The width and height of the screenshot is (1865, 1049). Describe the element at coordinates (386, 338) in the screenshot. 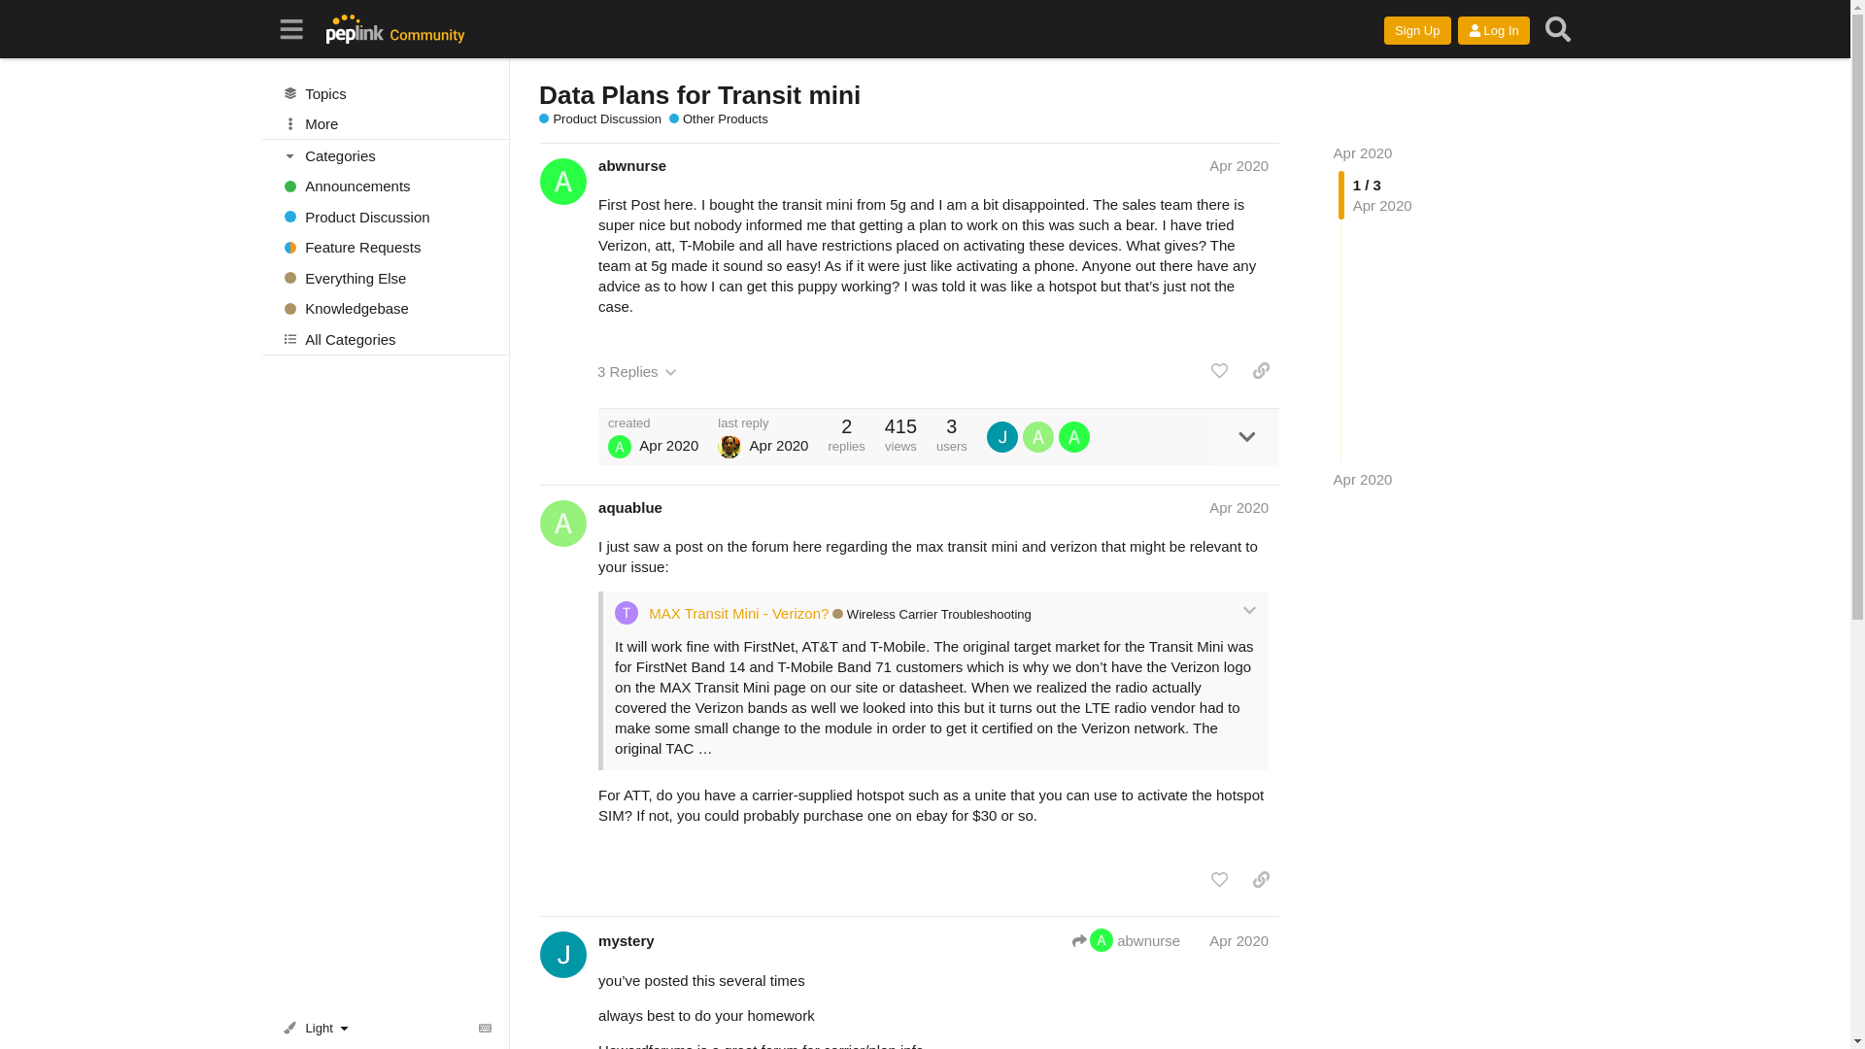

I see `All Categories` at that location.